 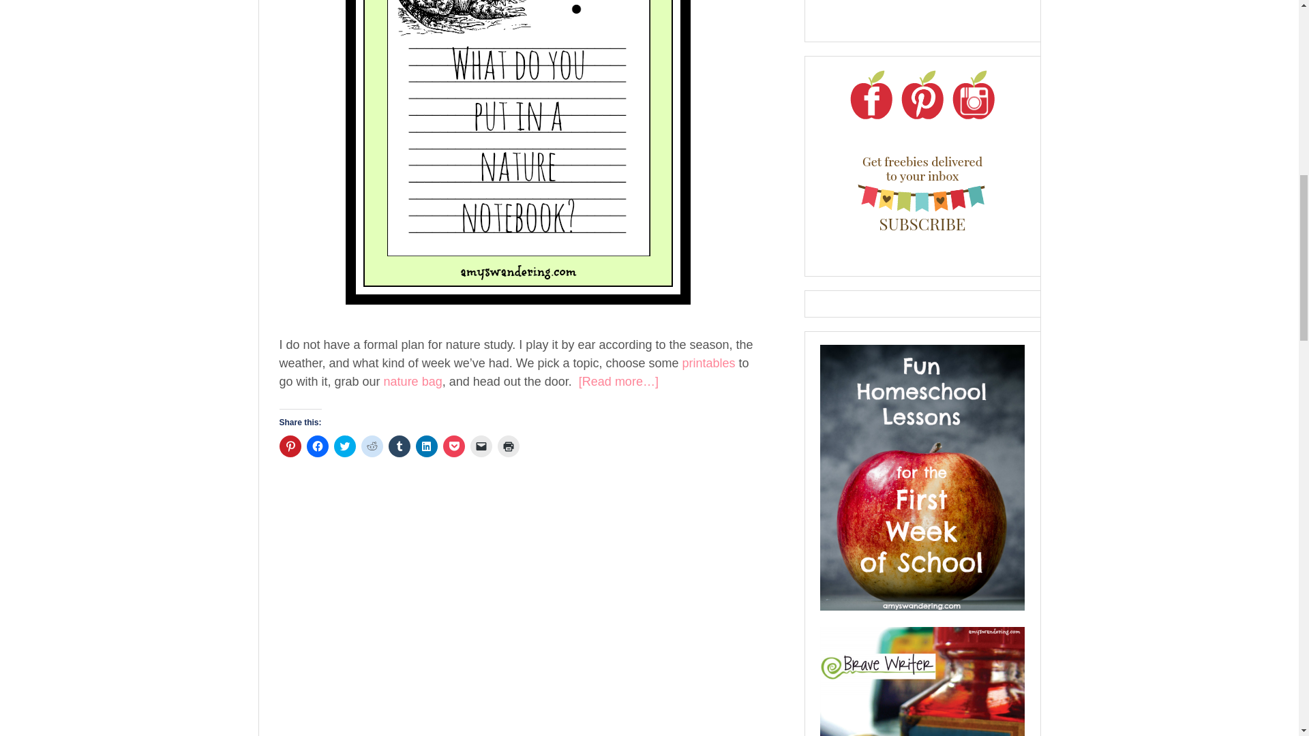 What do you see at coordinates (509, 446) in the screenshot?
I see `Click to print` at bounding box center [509, 446].